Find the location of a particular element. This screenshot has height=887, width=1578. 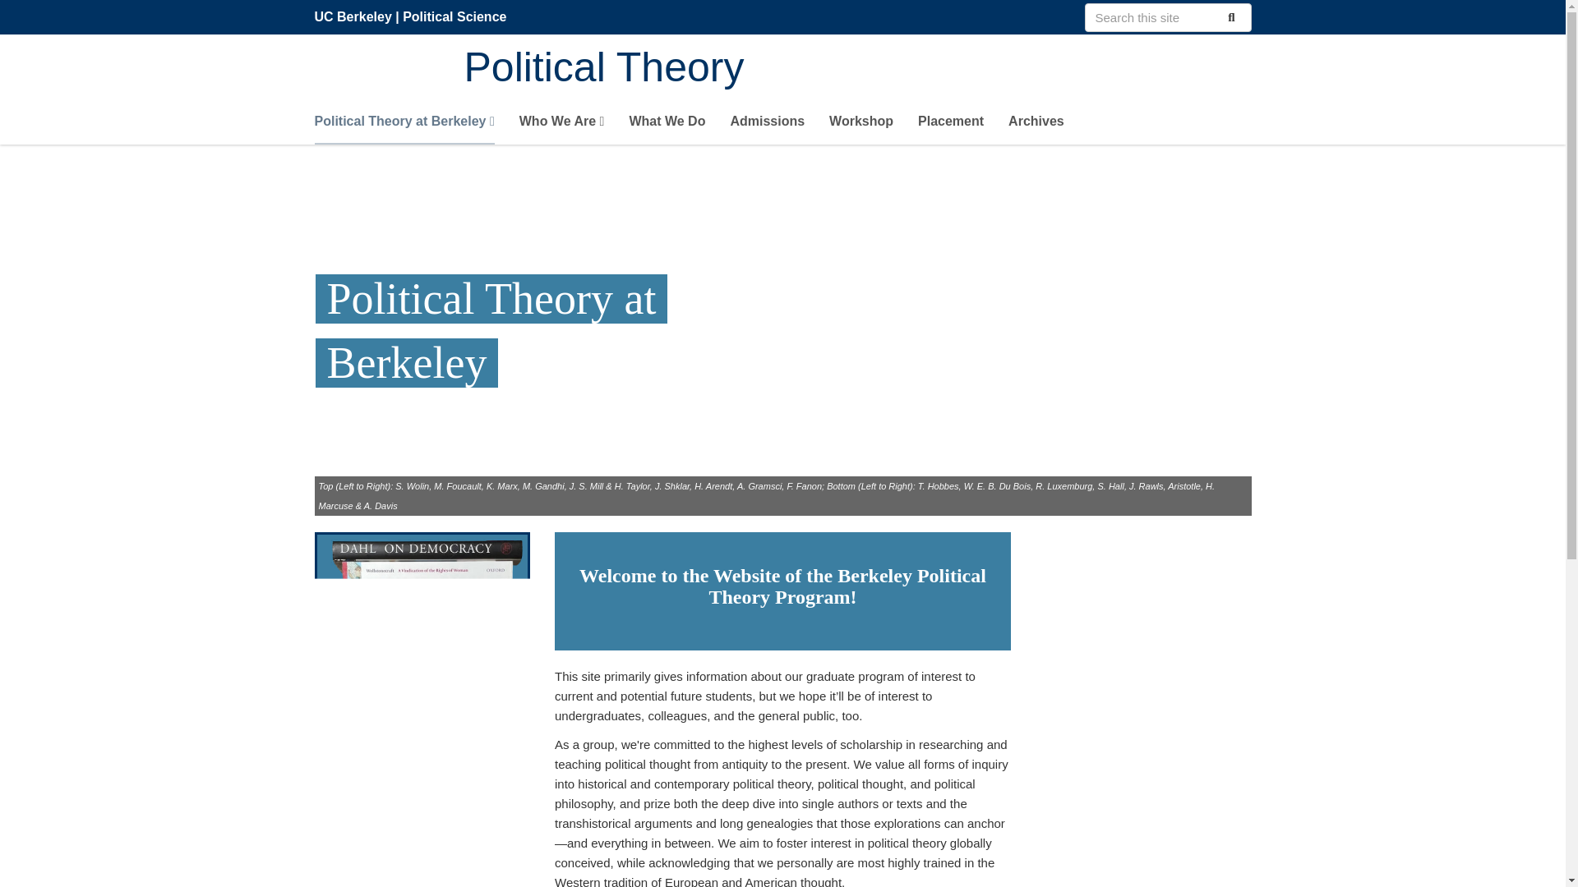

Placement is located at coordinates (950, 125).